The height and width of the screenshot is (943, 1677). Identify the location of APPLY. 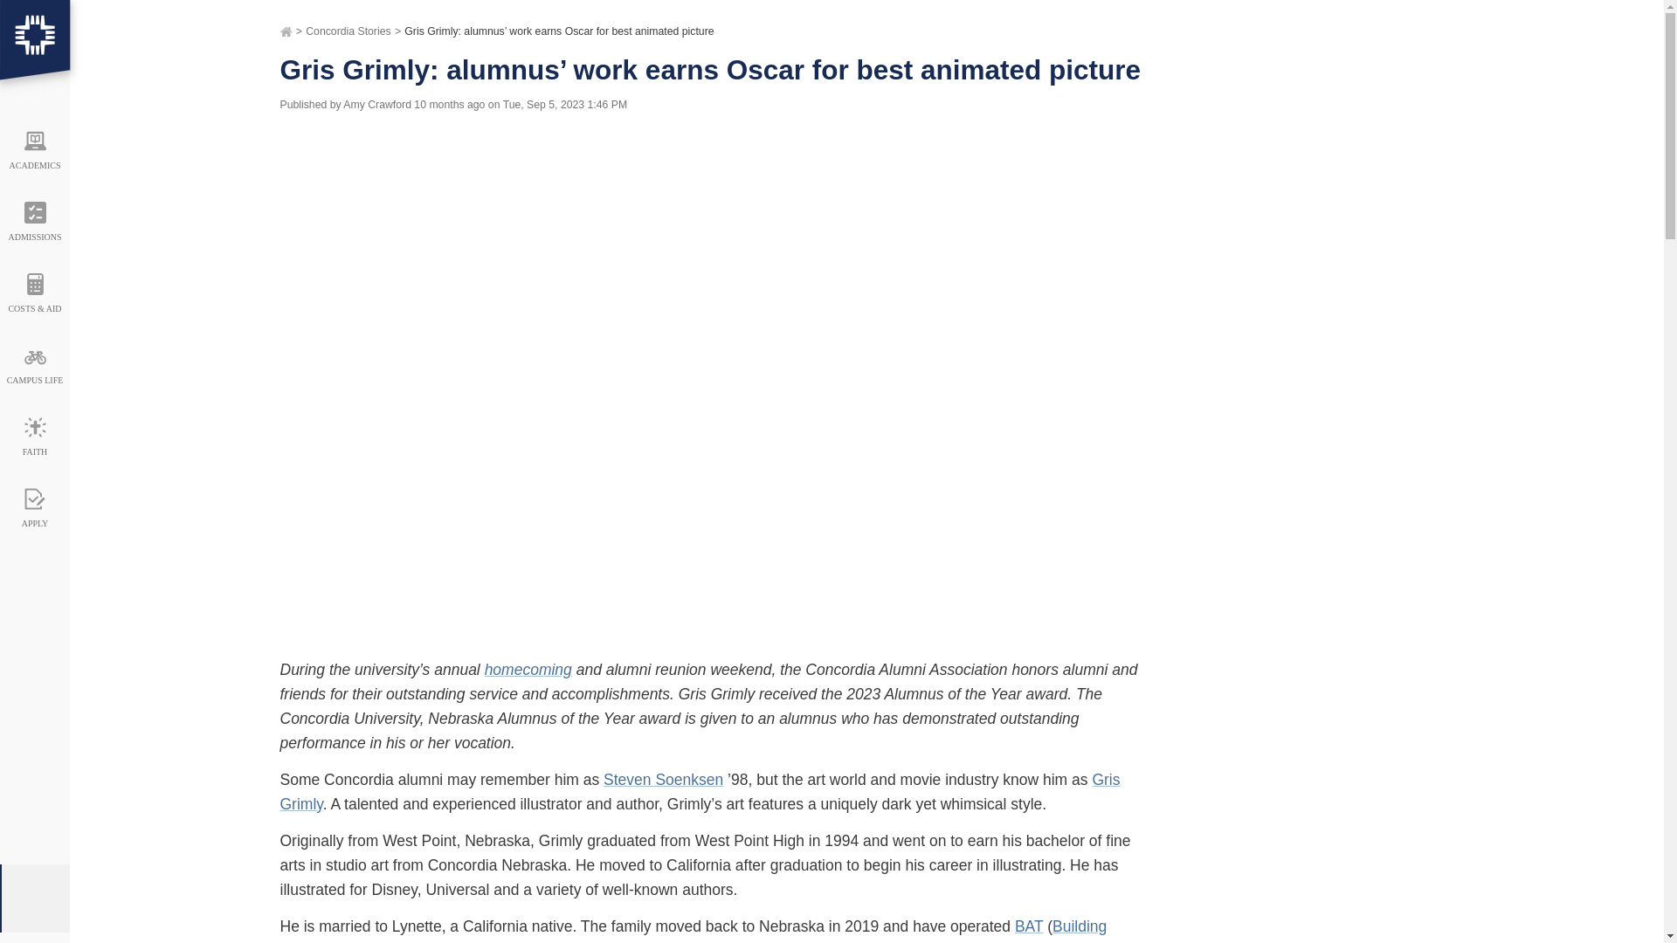
(35, 502).